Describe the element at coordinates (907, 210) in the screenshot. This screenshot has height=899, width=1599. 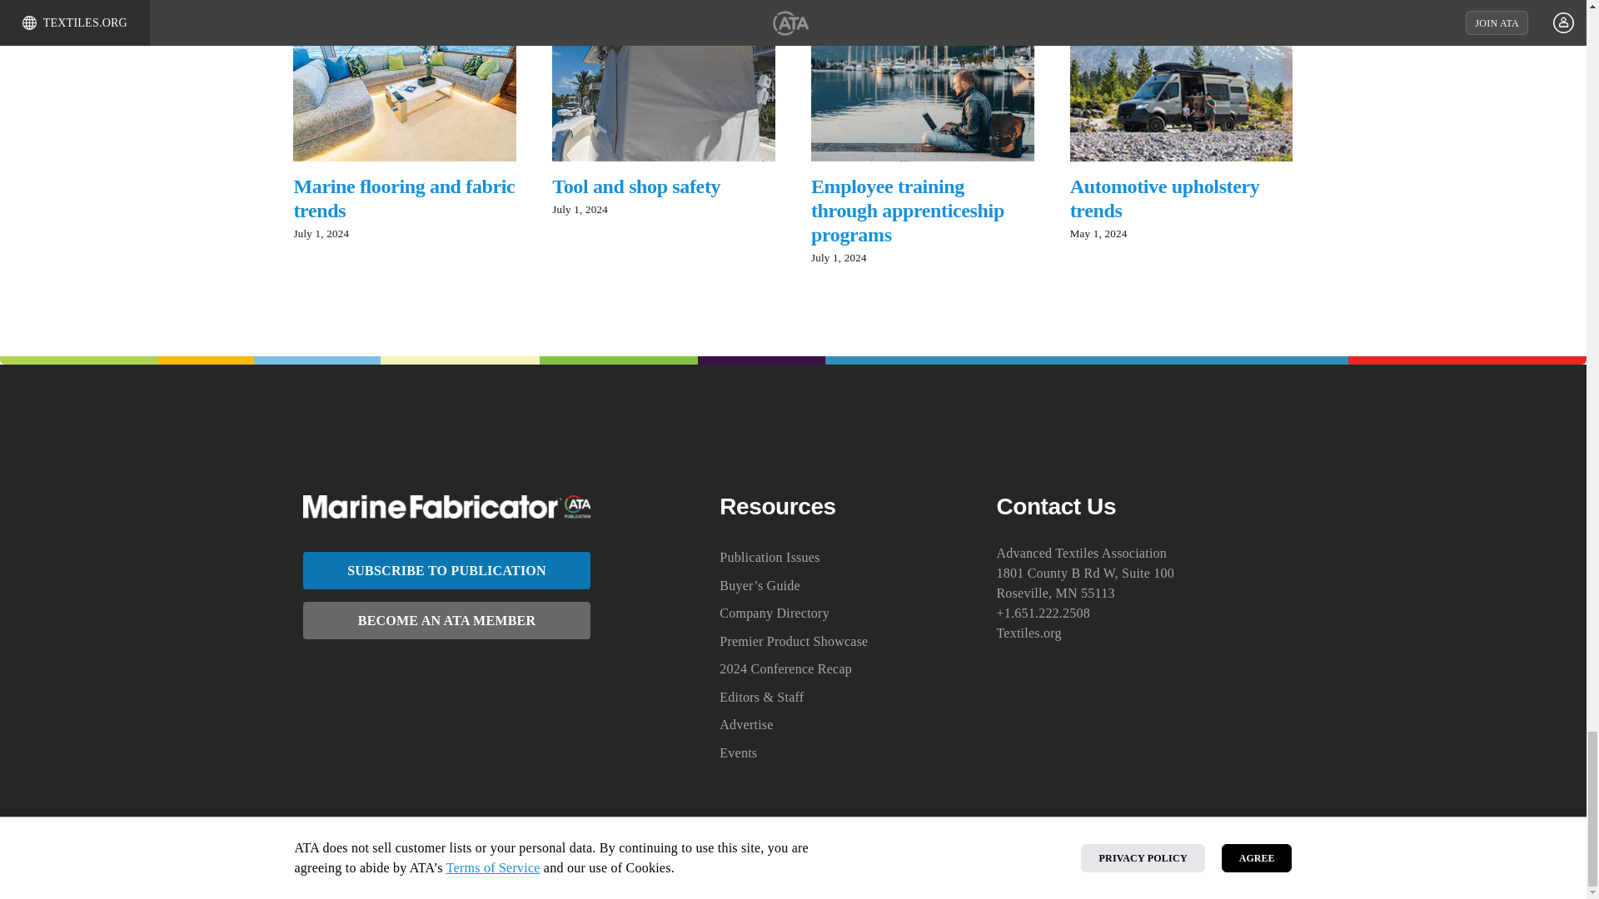
I see `Employee training through apprenticeship programs` at that location.